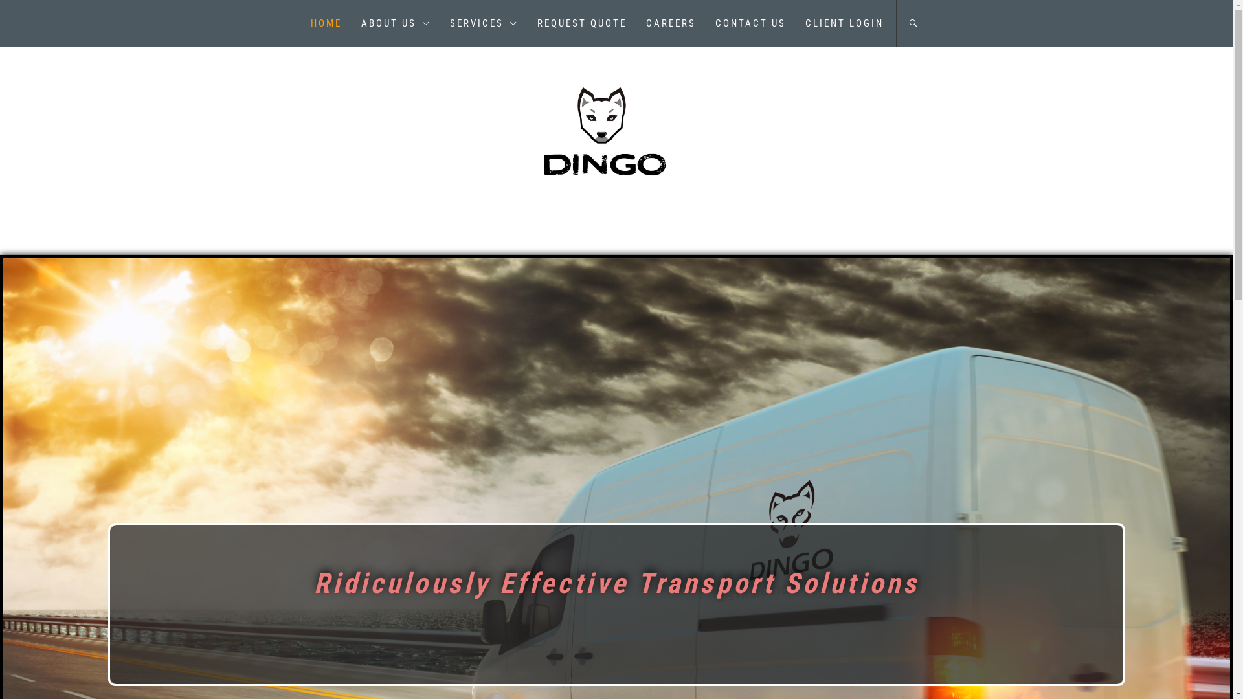 The width and height of the screenshot is (1243, 699). I want to click on ABOUT US, so click(395, 23).